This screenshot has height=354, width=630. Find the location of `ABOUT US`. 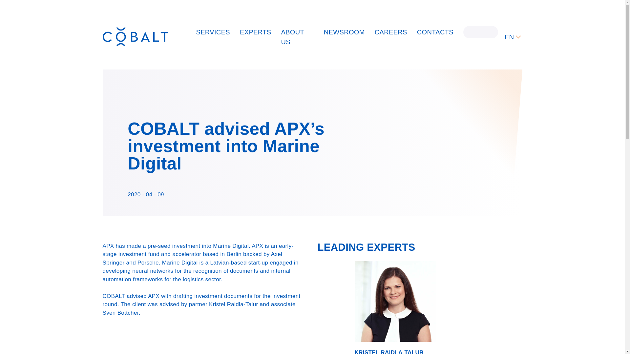

ABOUT US is located at coordinates (292, 37).